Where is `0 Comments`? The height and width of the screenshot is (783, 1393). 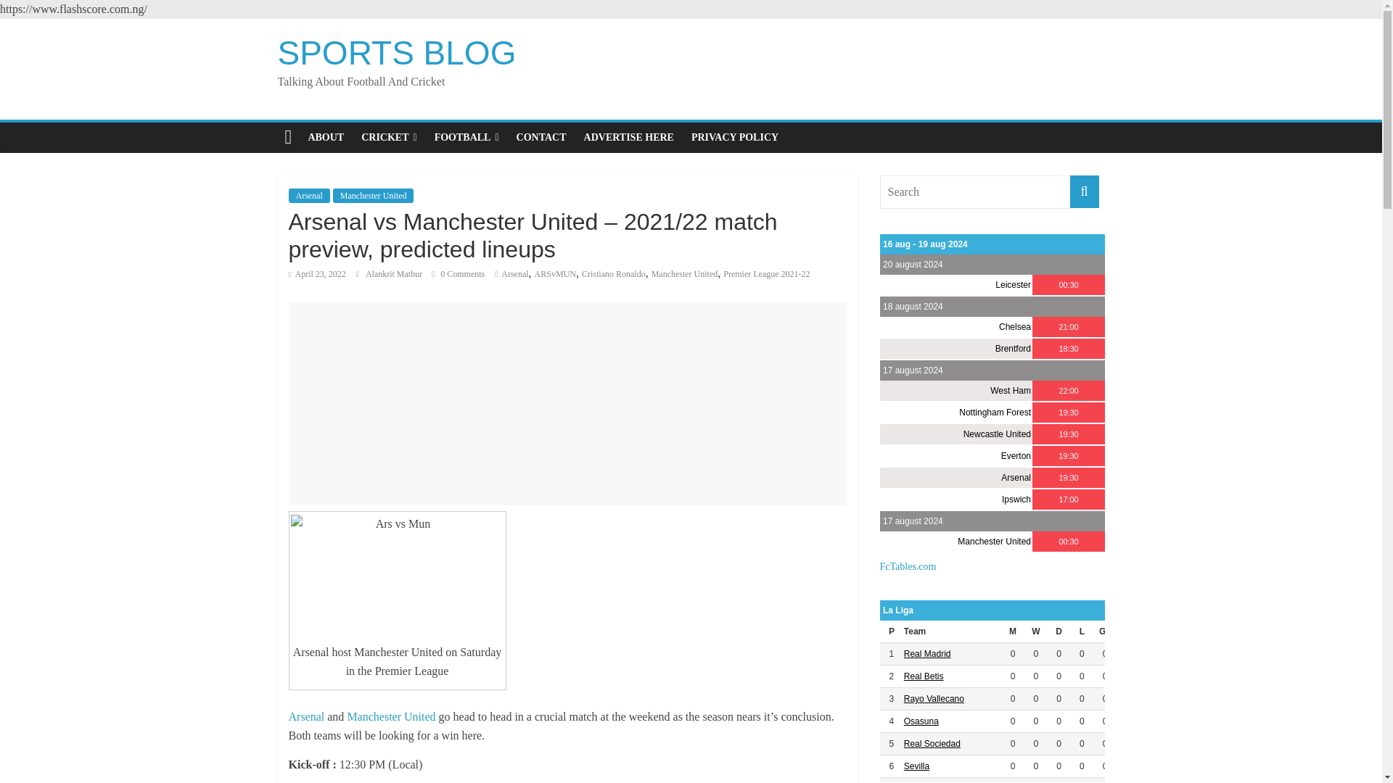
0 Comments is located at coordinates (459, 274).